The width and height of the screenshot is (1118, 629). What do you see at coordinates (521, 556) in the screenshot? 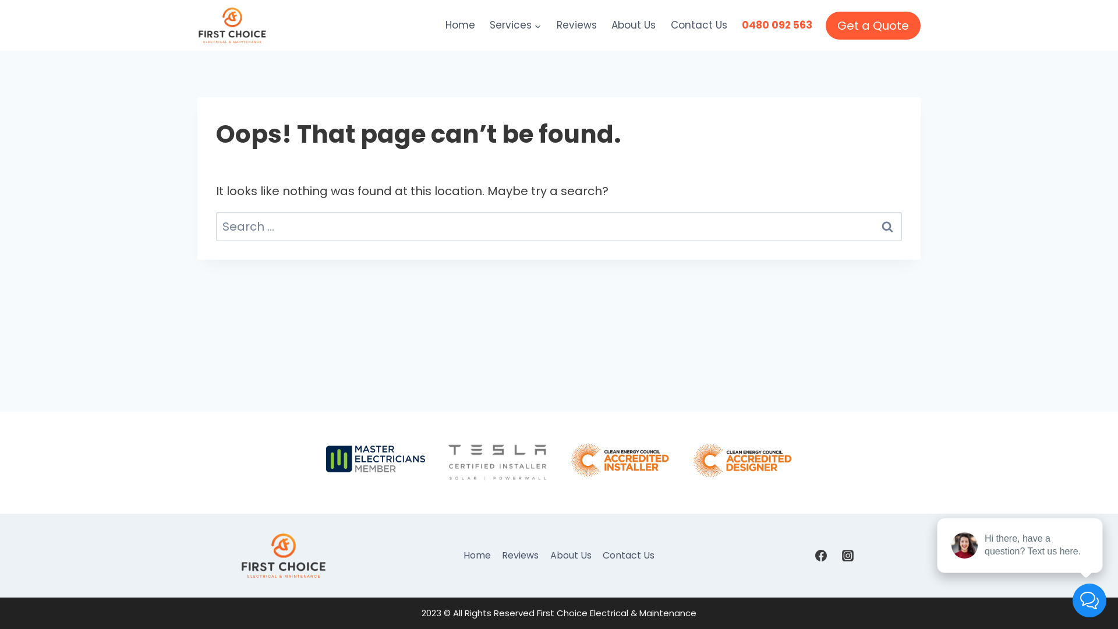
I see `Reviews` at bounding box center [521, 556].